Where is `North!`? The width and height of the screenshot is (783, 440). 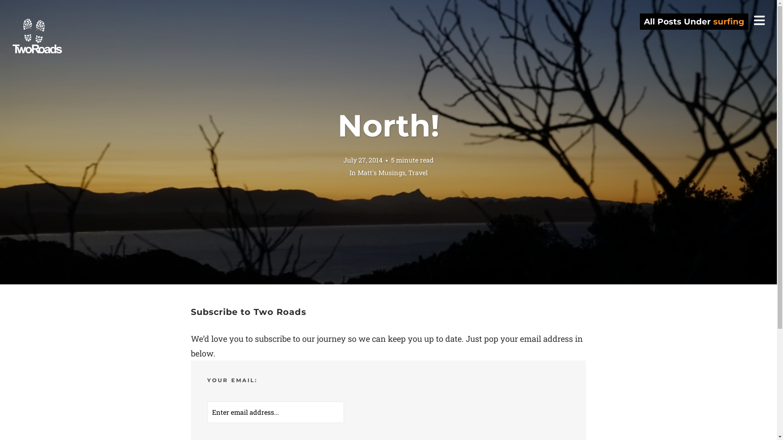 North! is located at coordinates (389, 126).